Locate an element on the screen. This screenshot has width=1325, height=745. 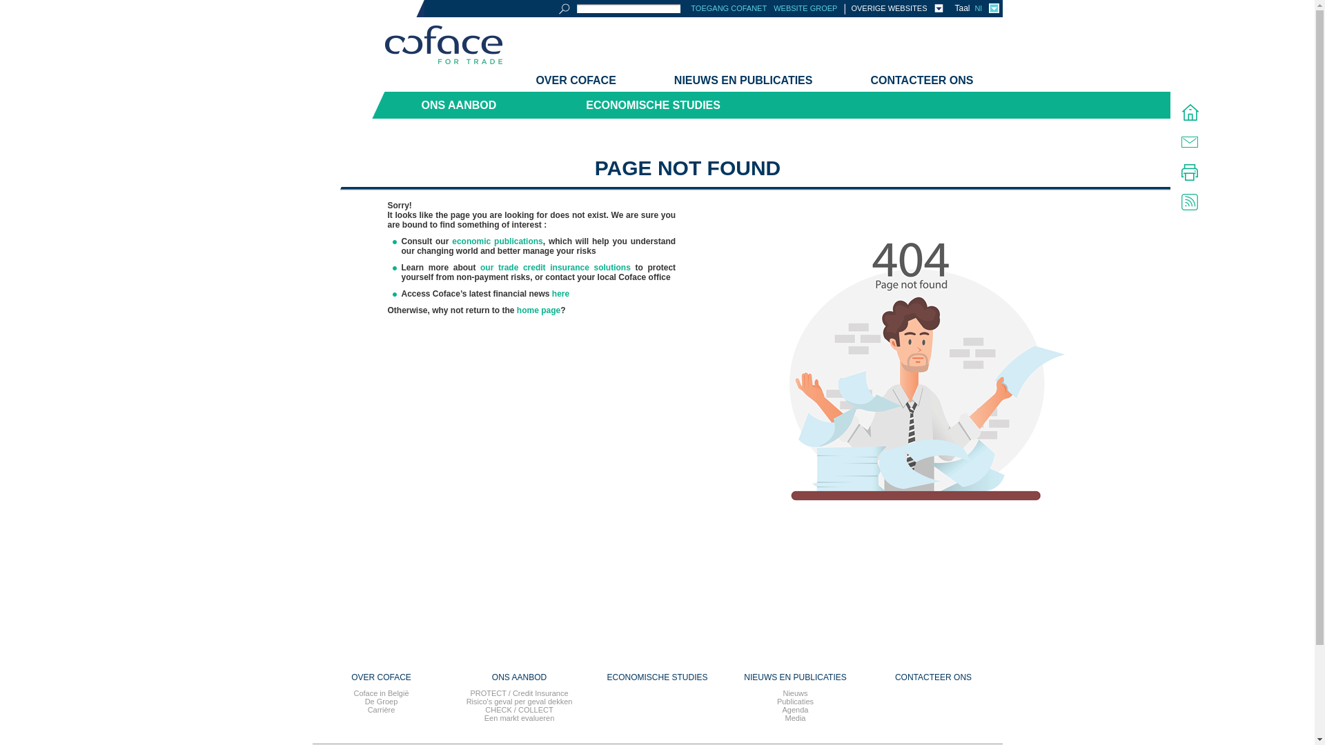
Media is located at coordinates (796, 718).